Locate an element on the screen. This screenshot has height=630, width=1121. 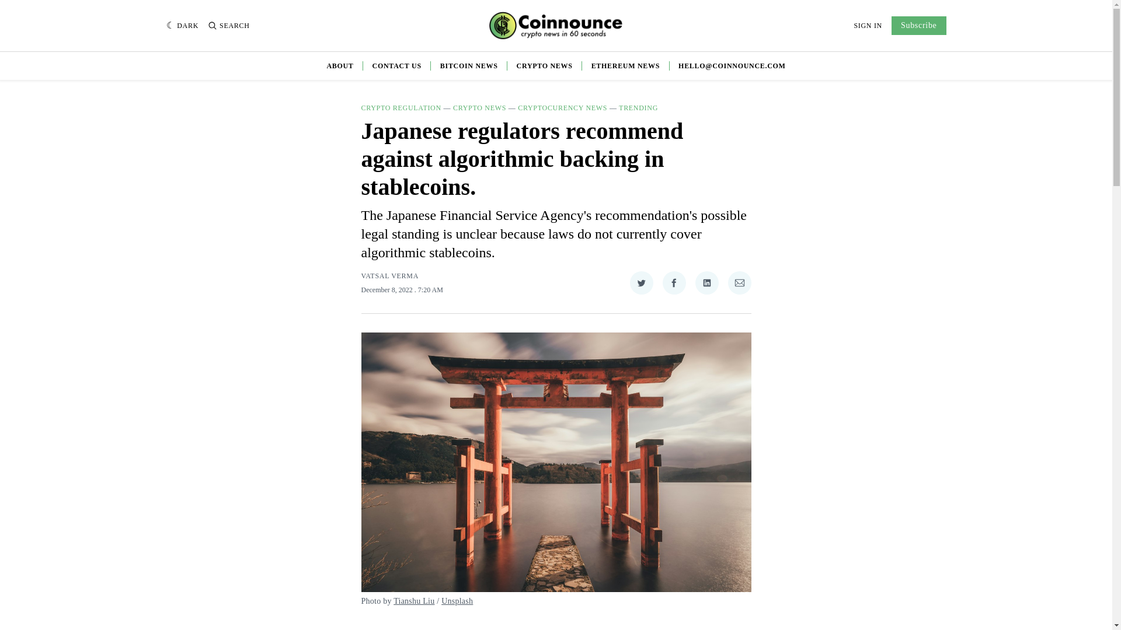
SIGN IN is located at coordinates (868, 25).